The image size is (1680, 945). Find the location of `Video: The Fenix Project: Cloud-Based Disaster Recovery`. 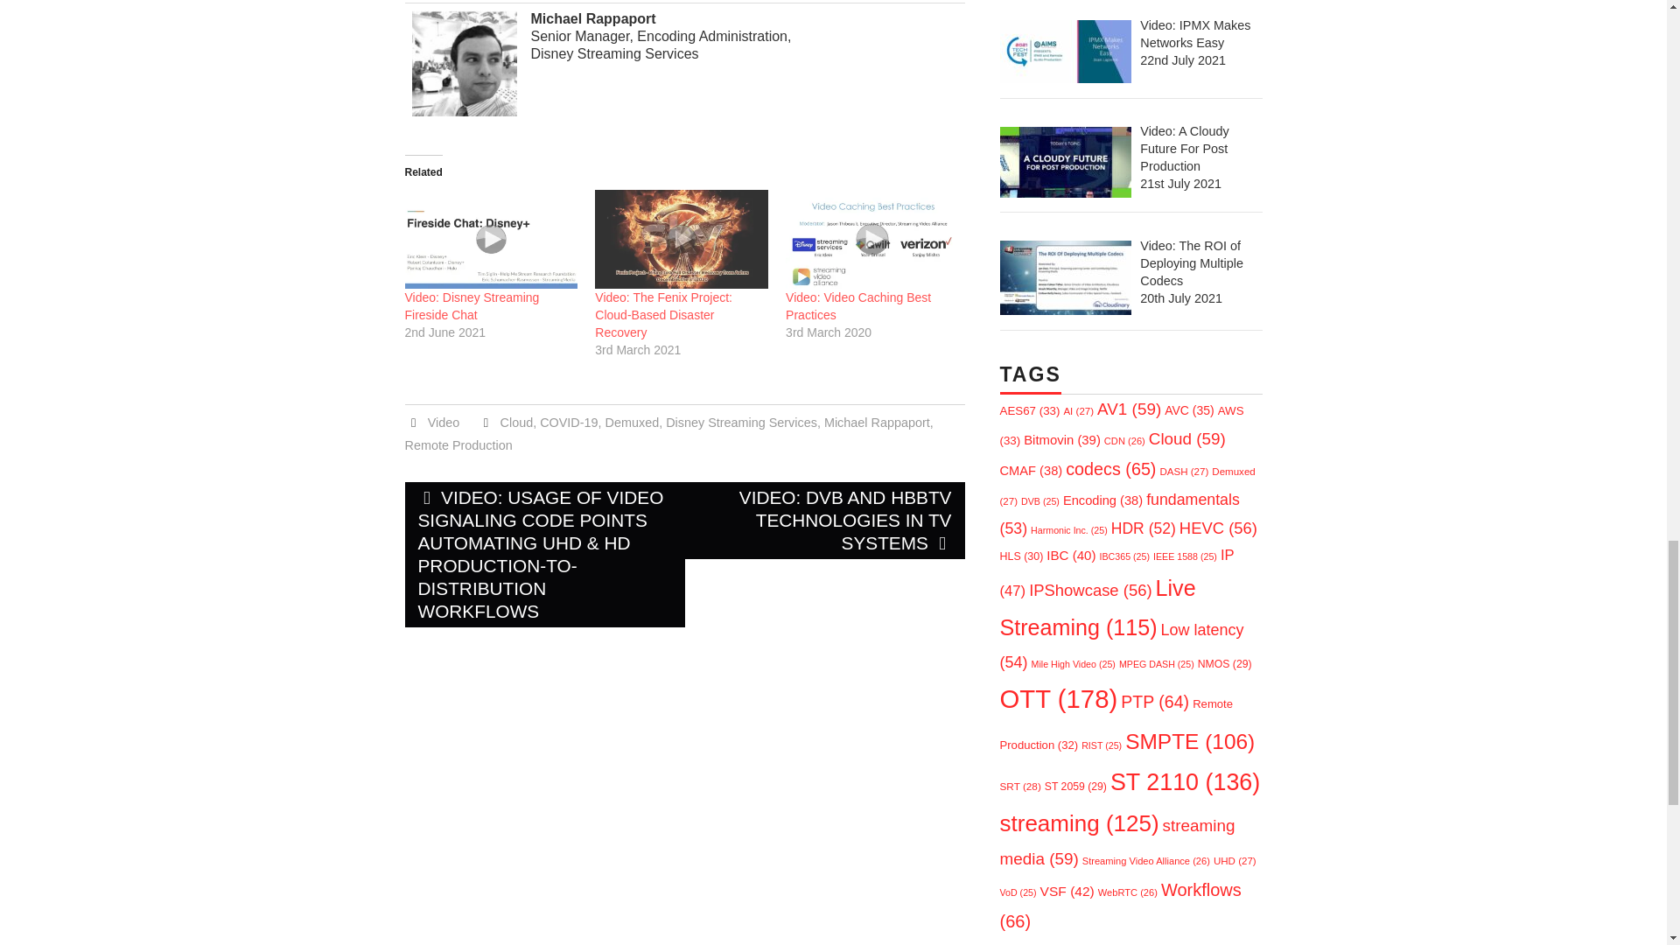

Video: The Fenix Project: Cloud-Based Disaster Recovery is located at coordinates (681, 240).